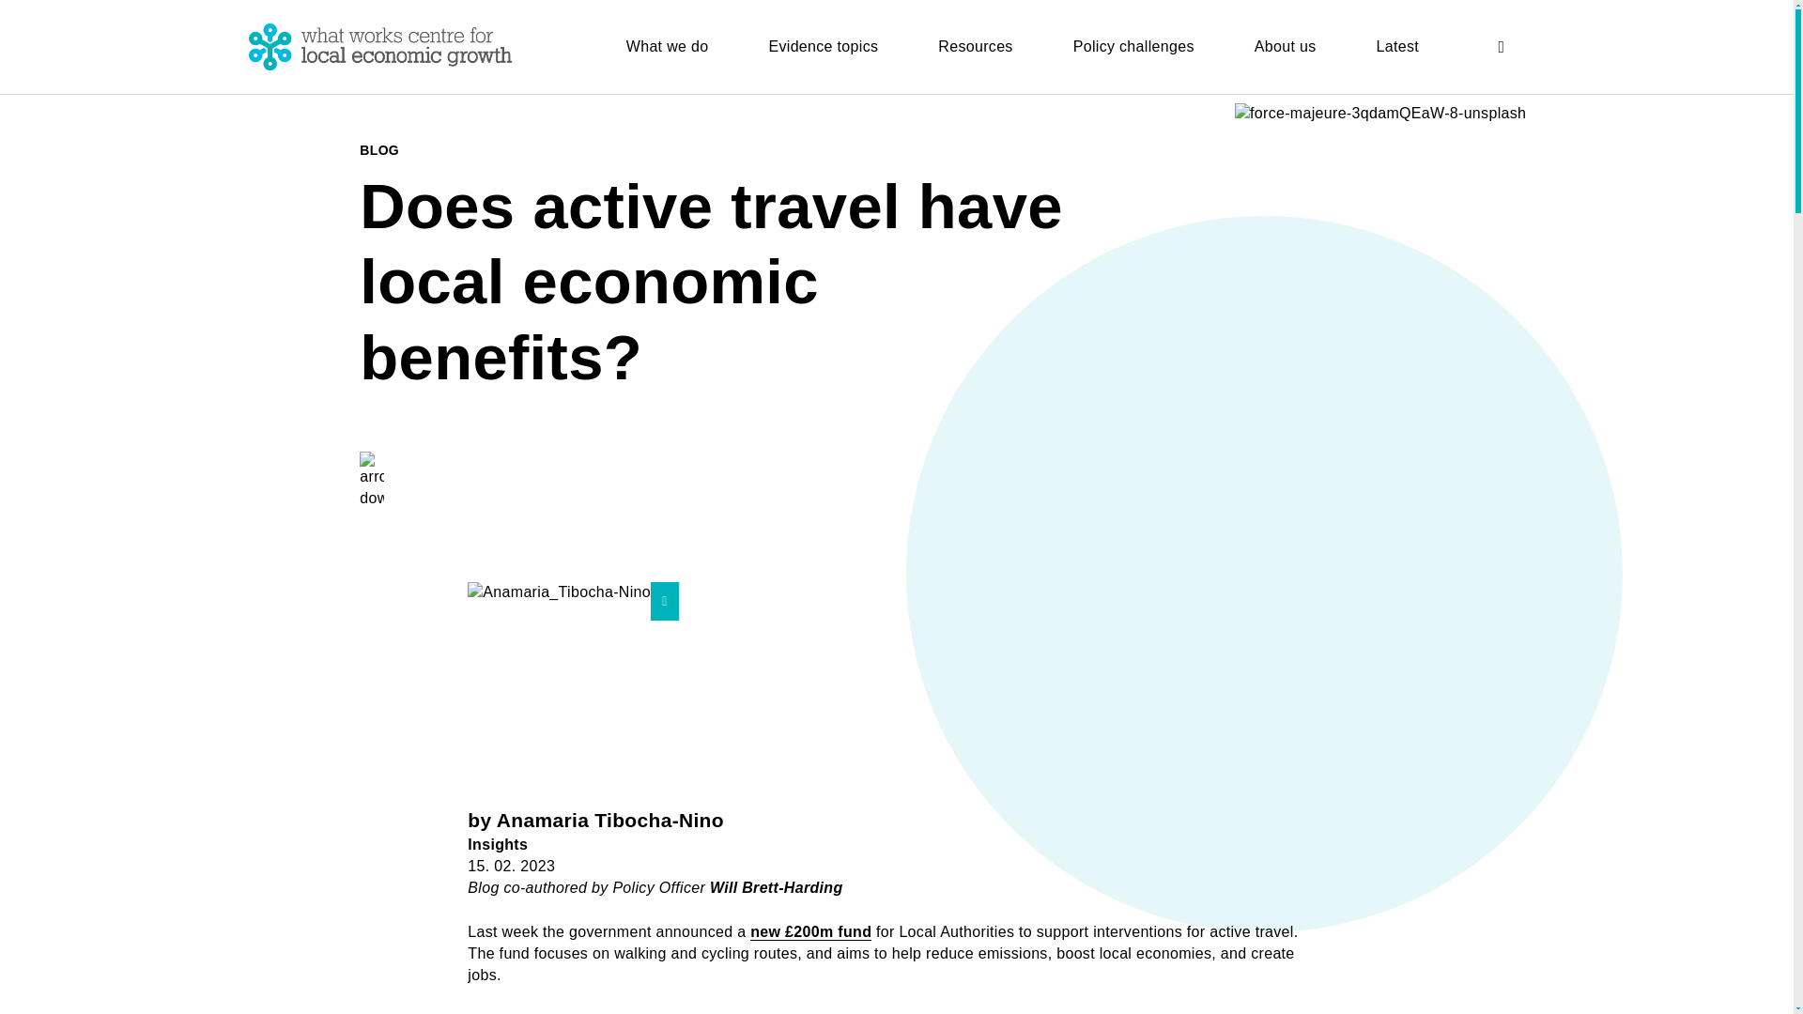 The width and height of the screenshot is (1803, 1014). What do you see at coordinates (975, 47) in the screenshot?
I see `Resources` at bounding box center [975, 47].